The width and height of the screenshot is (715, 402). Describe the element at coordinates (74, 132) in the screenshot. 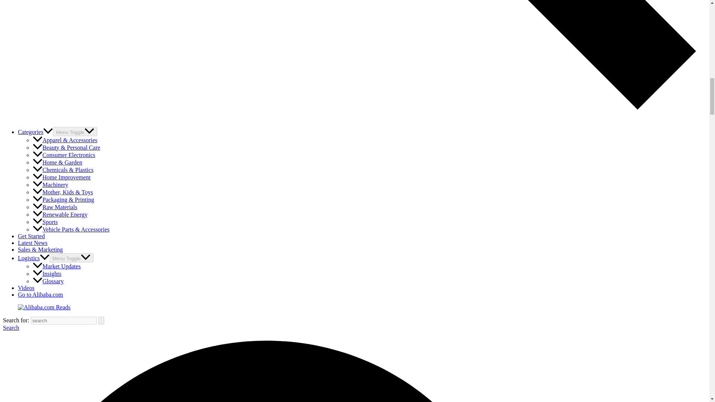

I see `Menu Toggle` at that location.